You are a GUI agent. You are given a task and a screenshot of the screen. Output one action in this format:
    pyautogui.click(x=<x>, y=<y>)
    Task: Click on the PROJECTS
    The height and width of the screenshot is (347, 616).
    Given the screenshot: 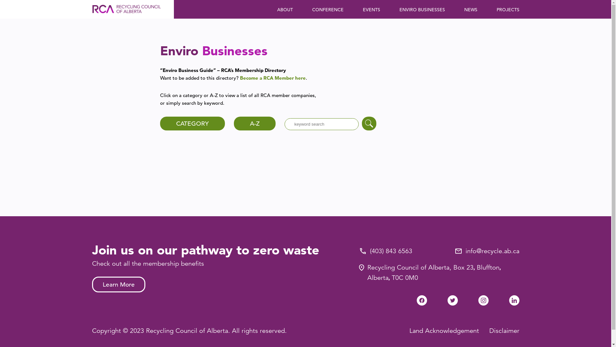 What is the action you would take?
    pyautogui.click(x=508, y=10)
    